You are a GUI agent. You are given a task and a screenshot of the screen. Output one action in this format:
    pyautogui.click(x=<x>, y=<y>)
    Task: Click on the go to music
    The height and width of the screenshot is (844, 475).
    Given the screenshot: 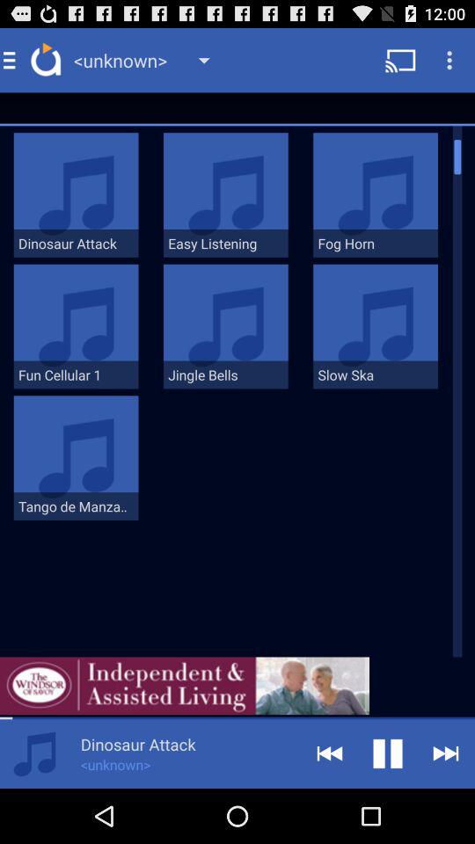 What is the action you would take?
    pyautogui.click(x=34, y=754)
    